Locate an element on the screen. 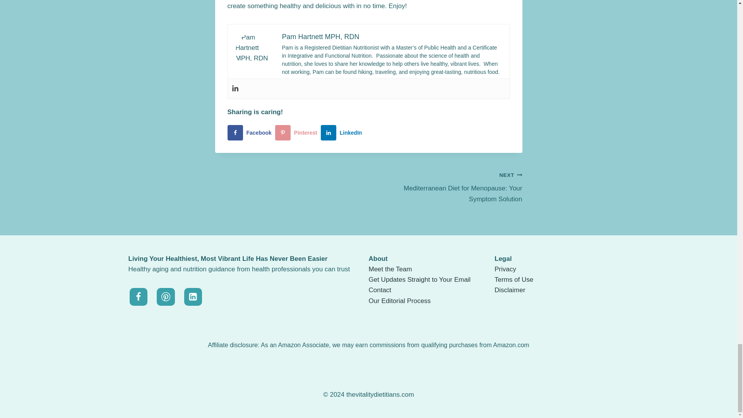 Image resolution: width=743 pixels, height=418 pixels. Facebook is located at coordinates (298, 132).